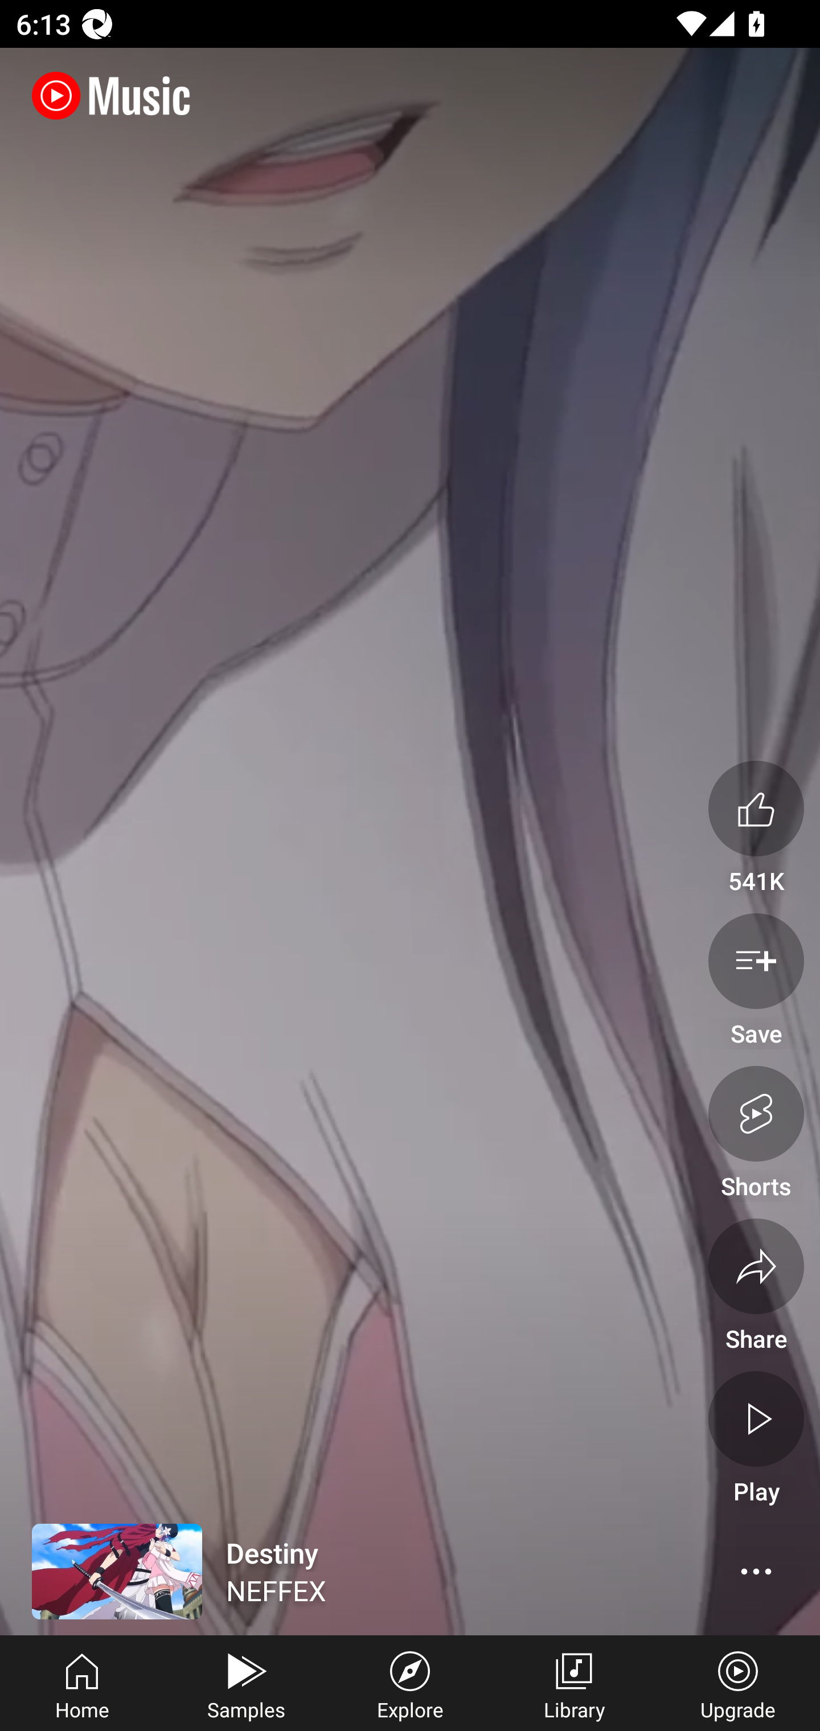 This screenshot has width=820, height=1731. I want to click on Home, so click(82, 1683).